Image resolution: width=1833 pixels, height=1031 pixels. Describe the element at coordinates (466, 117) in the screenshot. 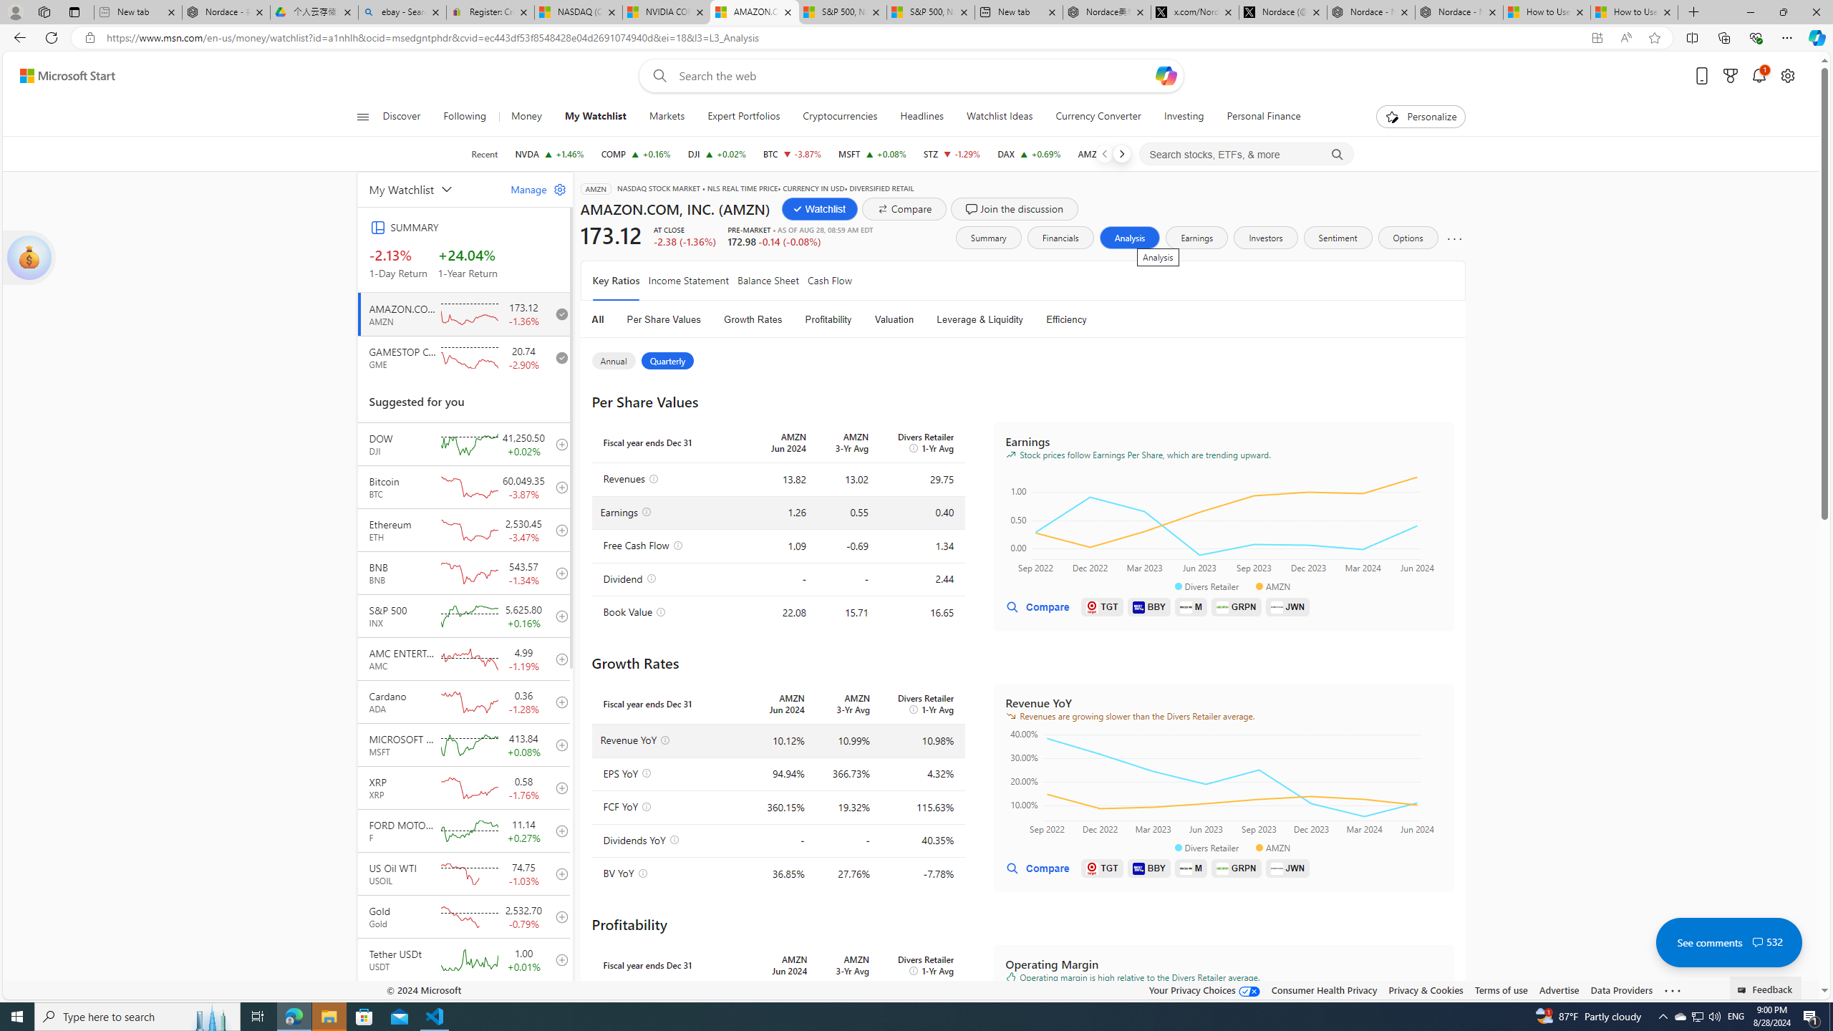

I see `Following` at that location.